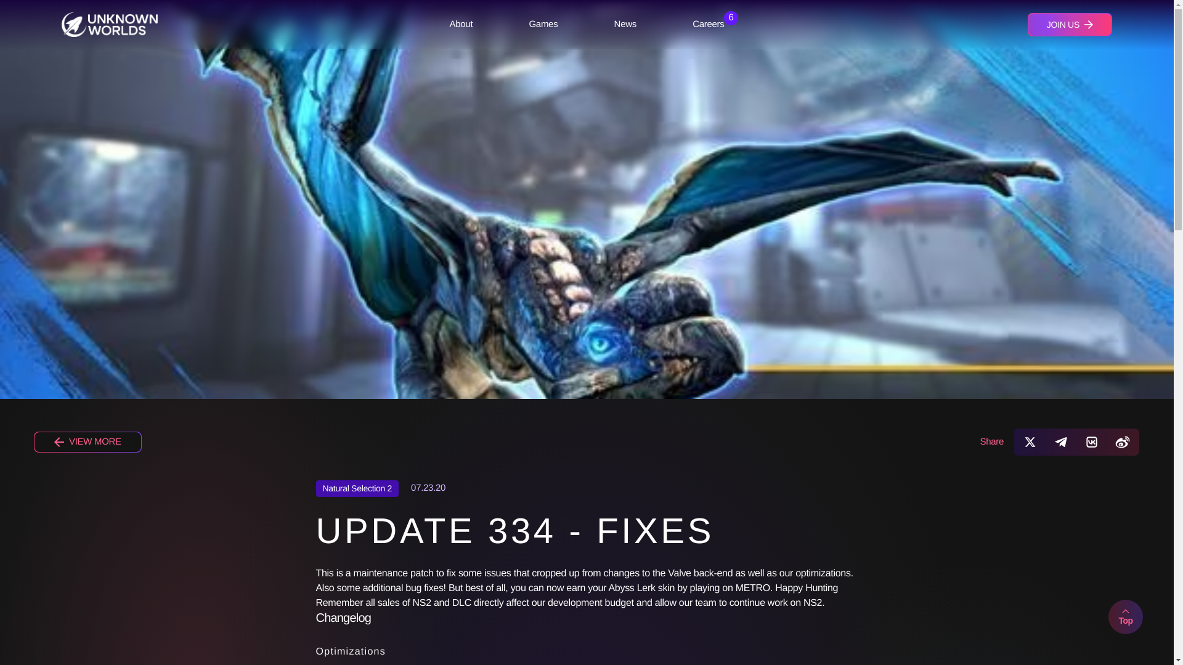 The image size is (1183, 665). What do you see at coordinates (461, 25) in the screenshot?
I see `About` at bounding box center [461, 25].